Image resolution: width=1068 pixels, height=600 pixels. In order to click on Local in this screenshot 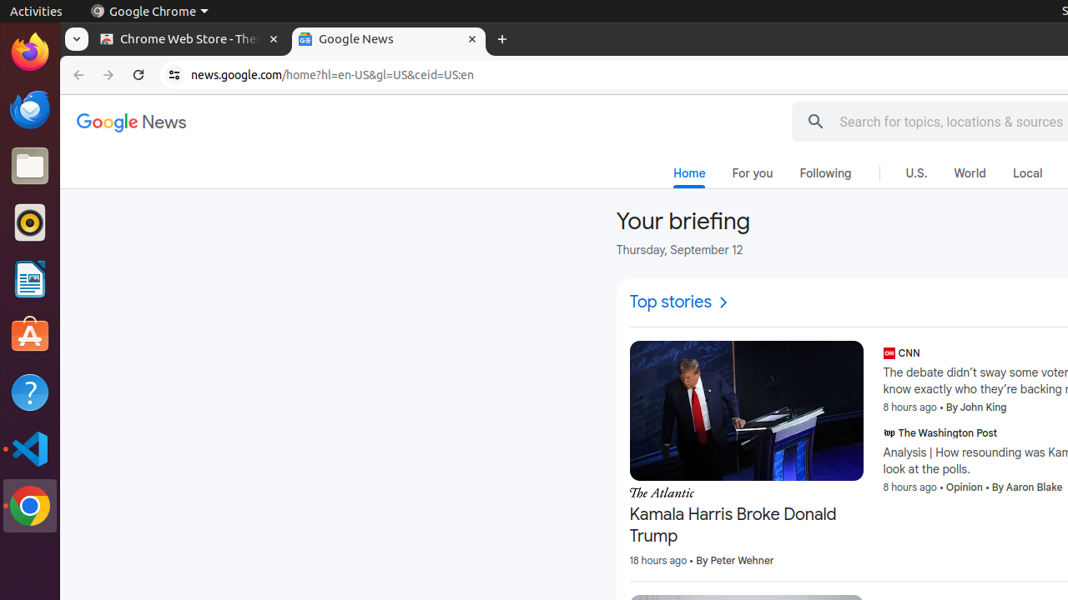, I will do `click(1028, 173)`.